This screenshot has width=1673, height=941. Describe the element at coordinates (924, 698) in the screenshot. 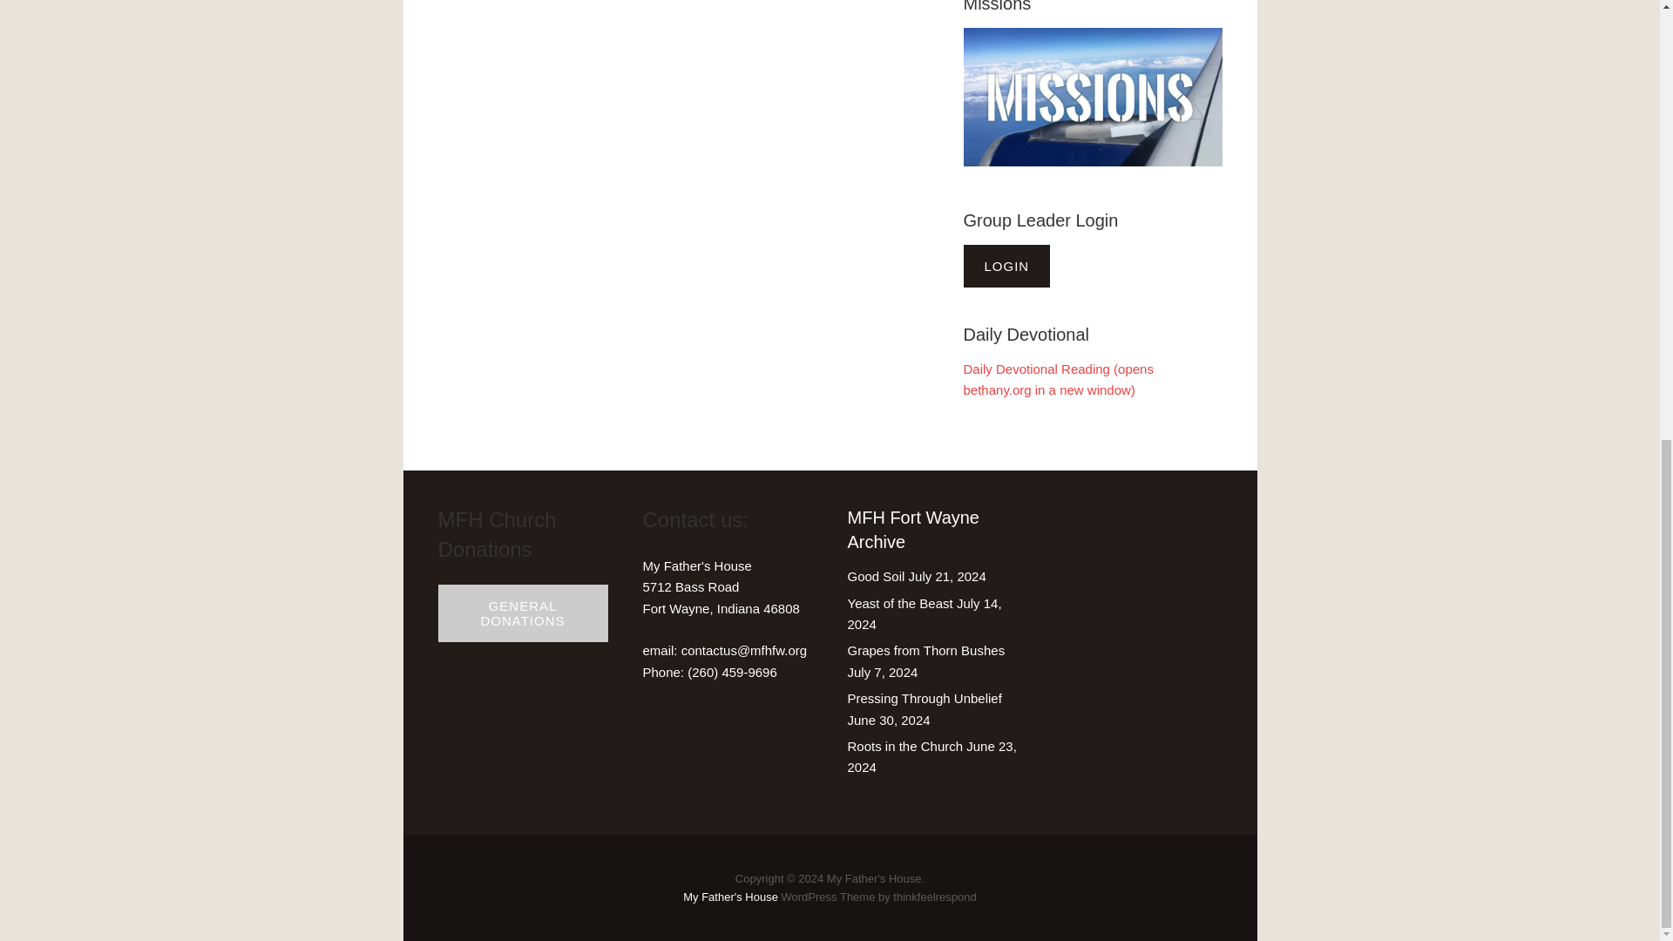

I see `Pressing Through Unbelief` at that location.